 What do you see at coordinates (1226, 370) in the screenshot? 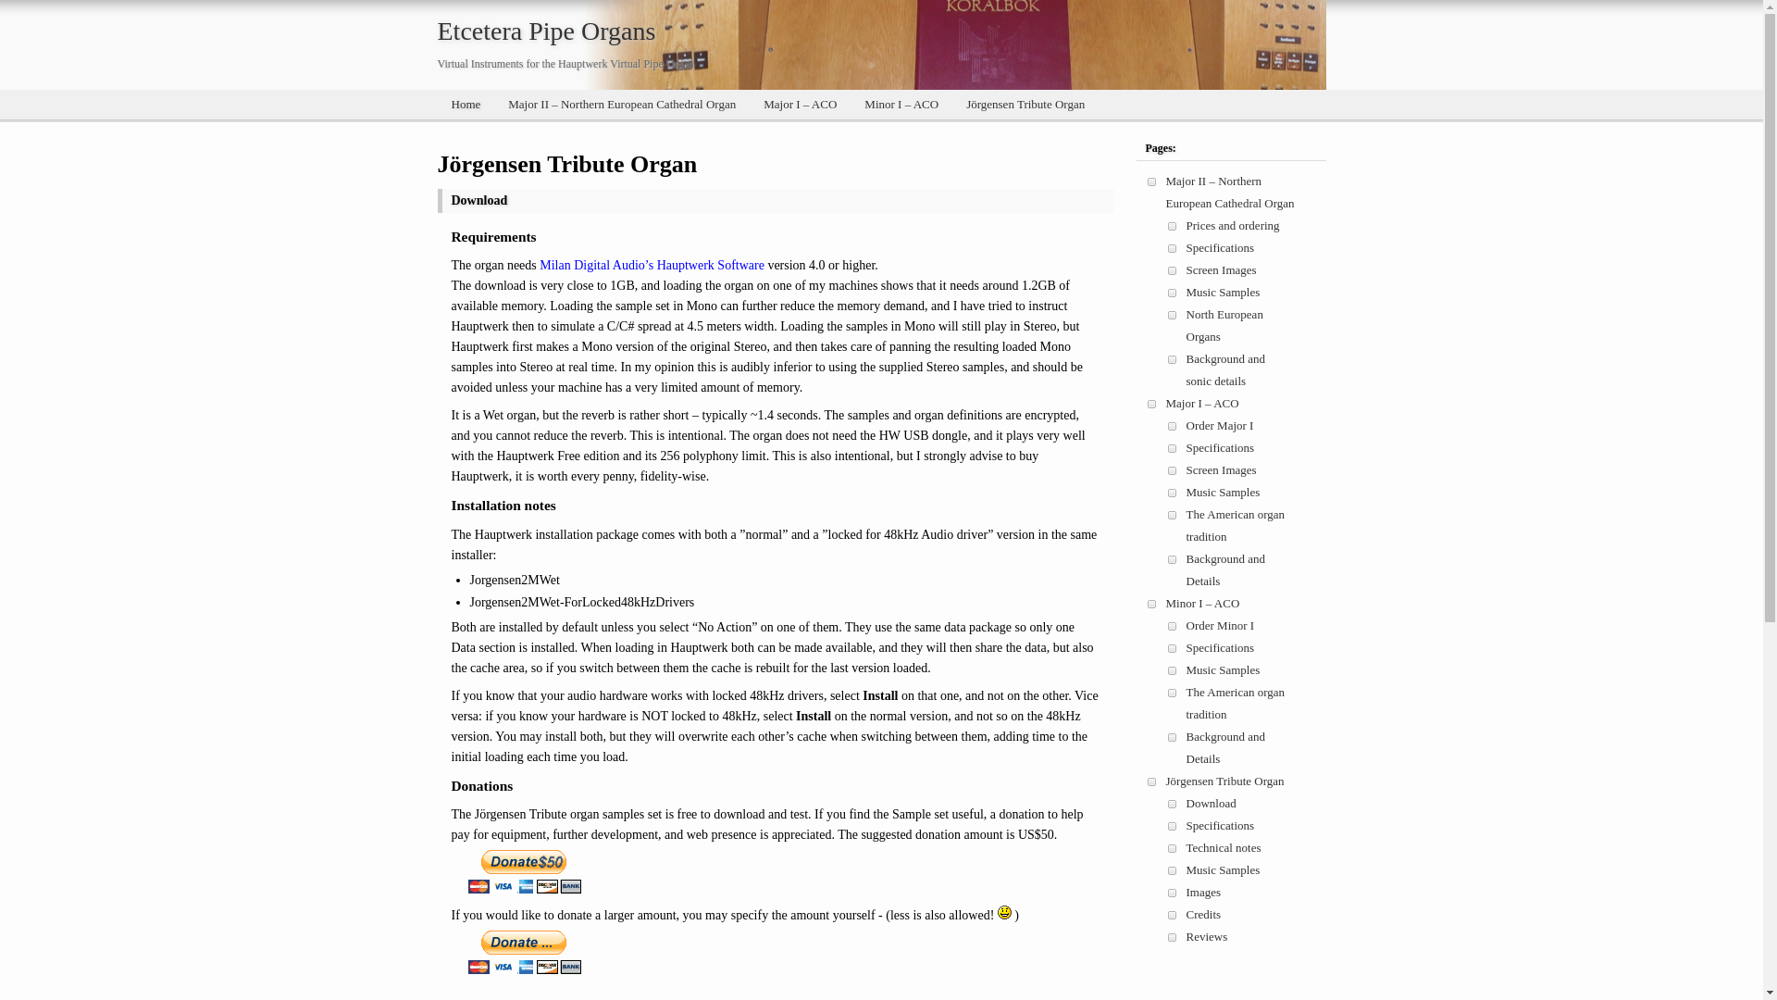
I see `Background and sonic details` at bounding box center [1226, 370].